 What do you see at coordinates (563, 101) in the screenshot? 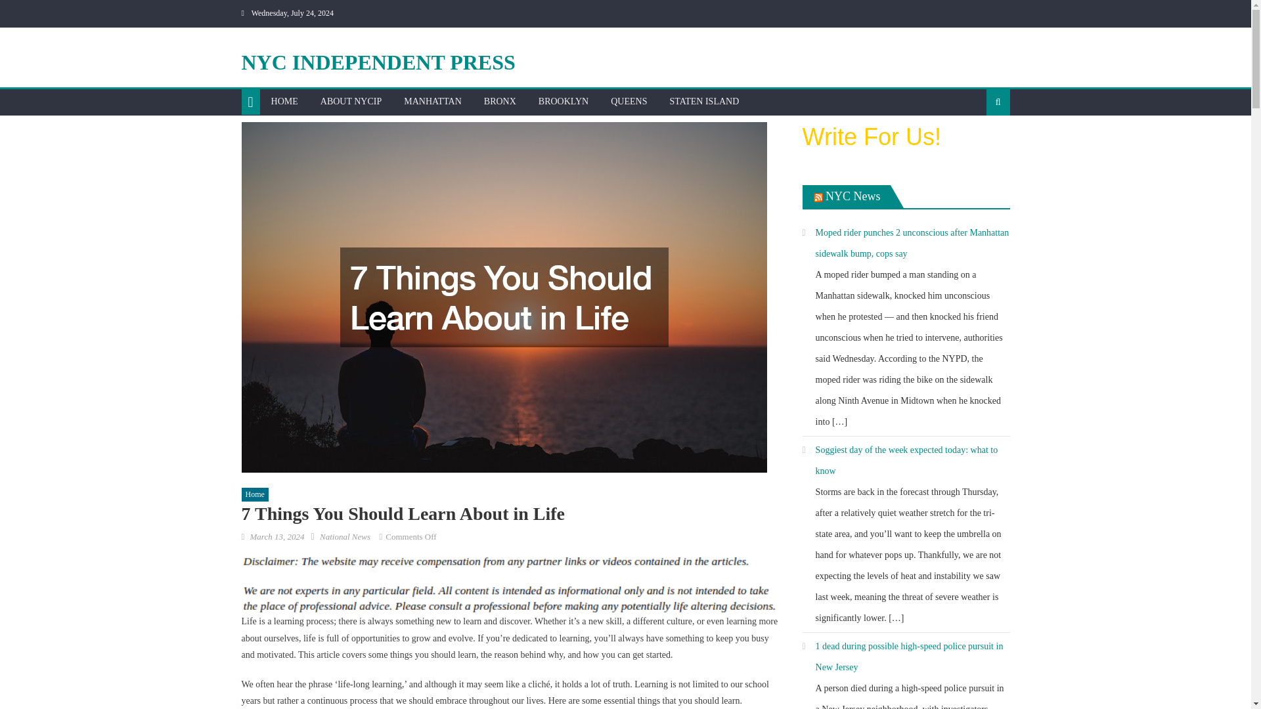
I see `BROOKLYN` at bounding box center [563, 101].